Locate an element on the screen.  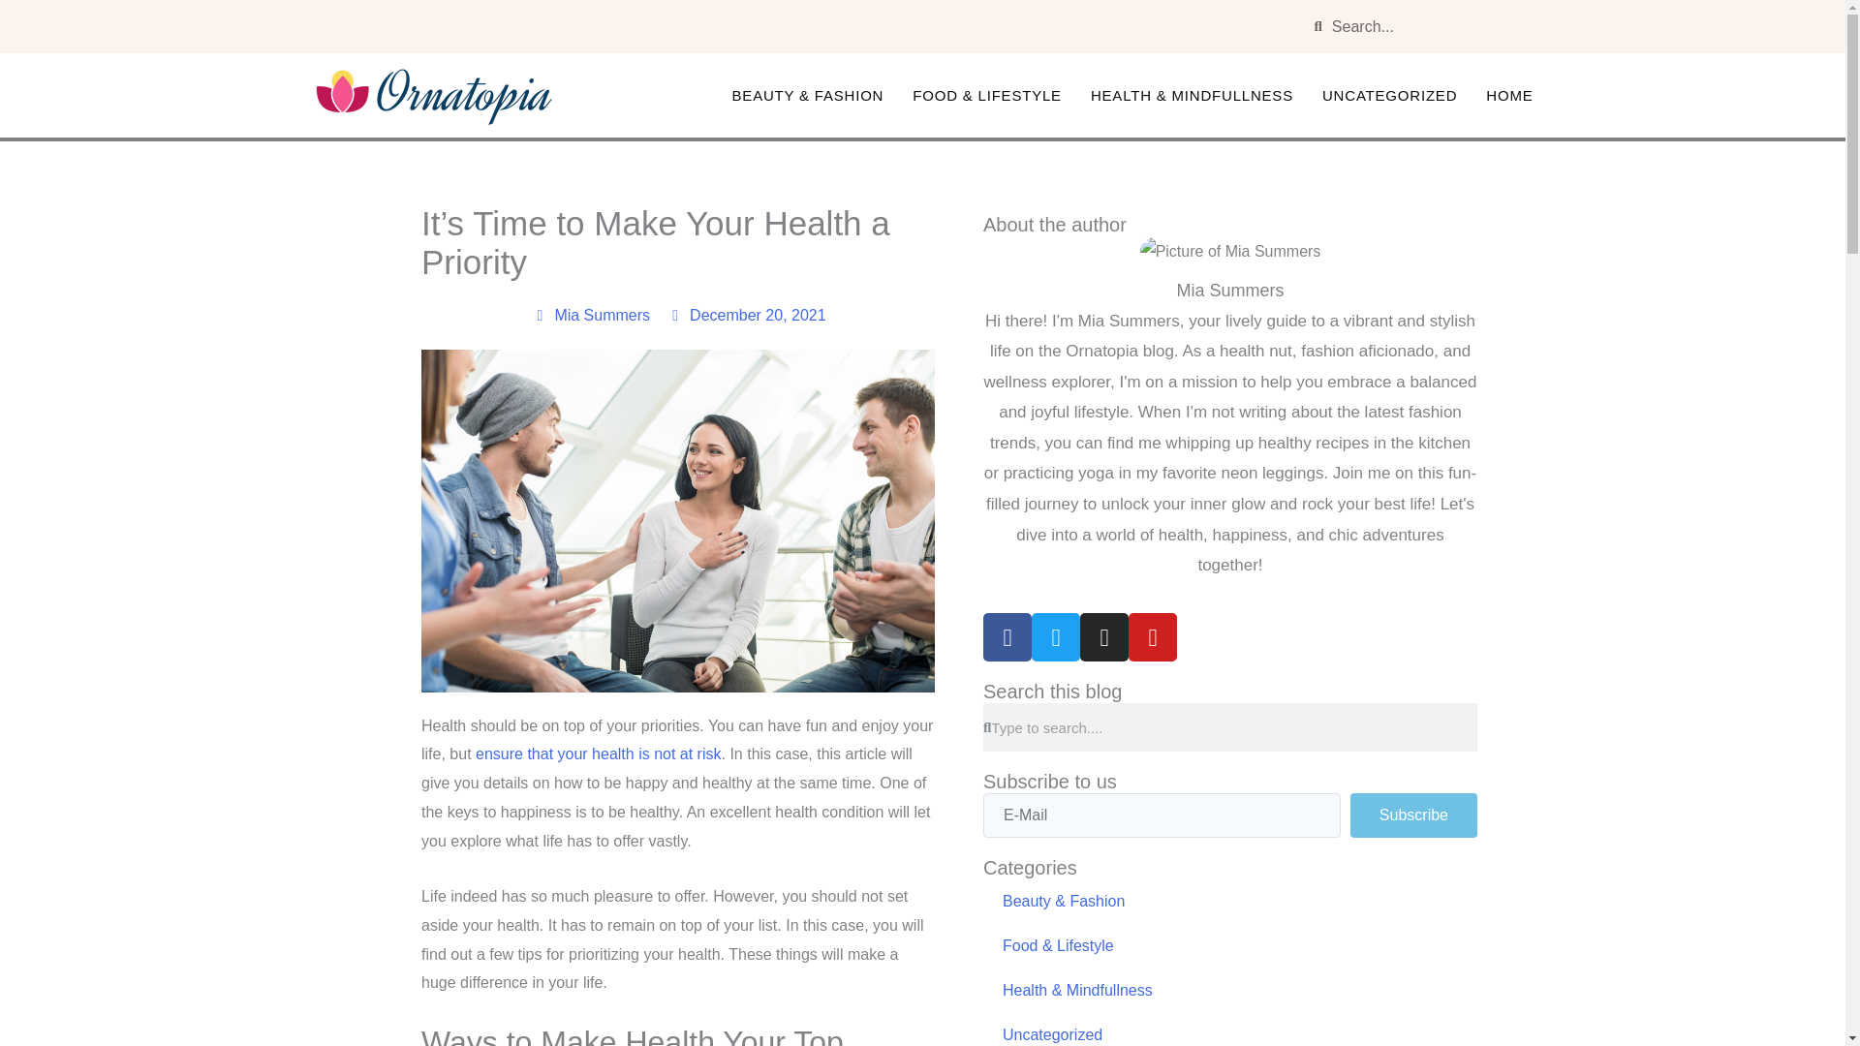
ensure that your health is not at risk is located at coordinates (599, 754).